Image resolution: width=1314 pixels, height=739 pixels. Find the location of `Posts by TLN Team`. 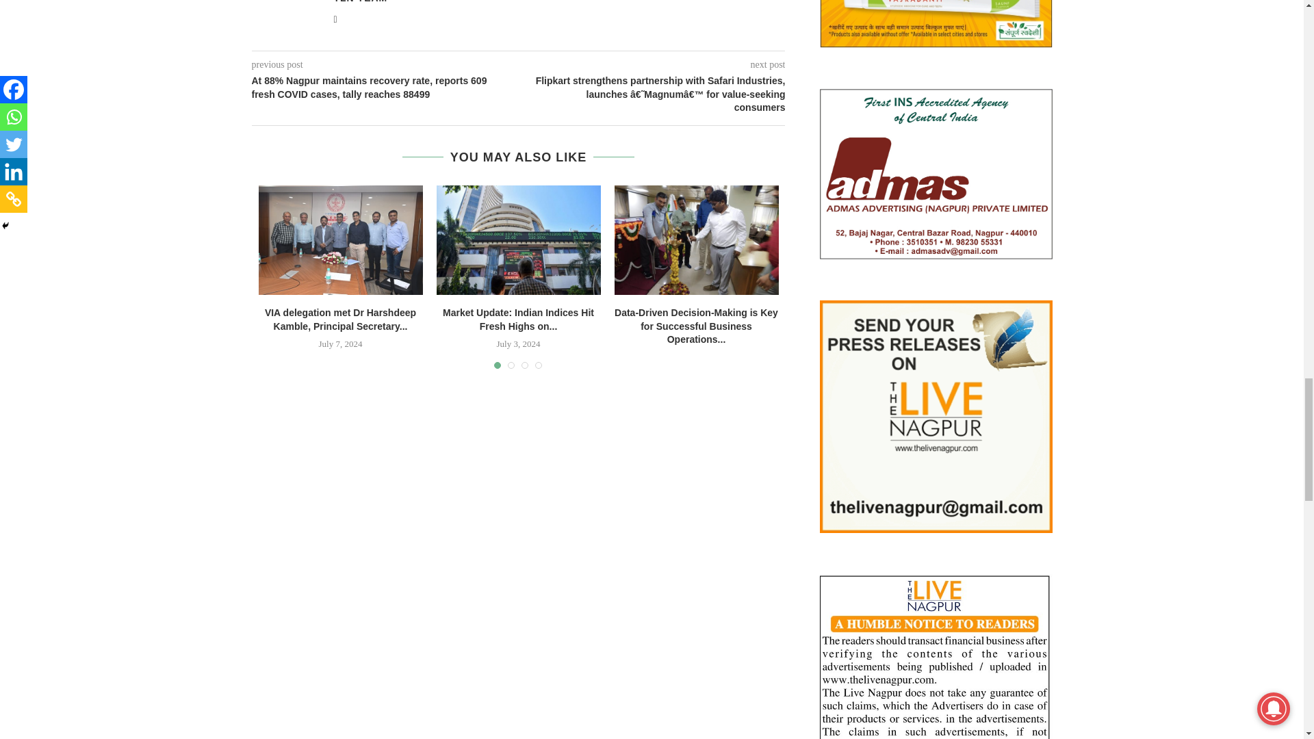

Posts by TLN Team is located at coordinates (360, 1).